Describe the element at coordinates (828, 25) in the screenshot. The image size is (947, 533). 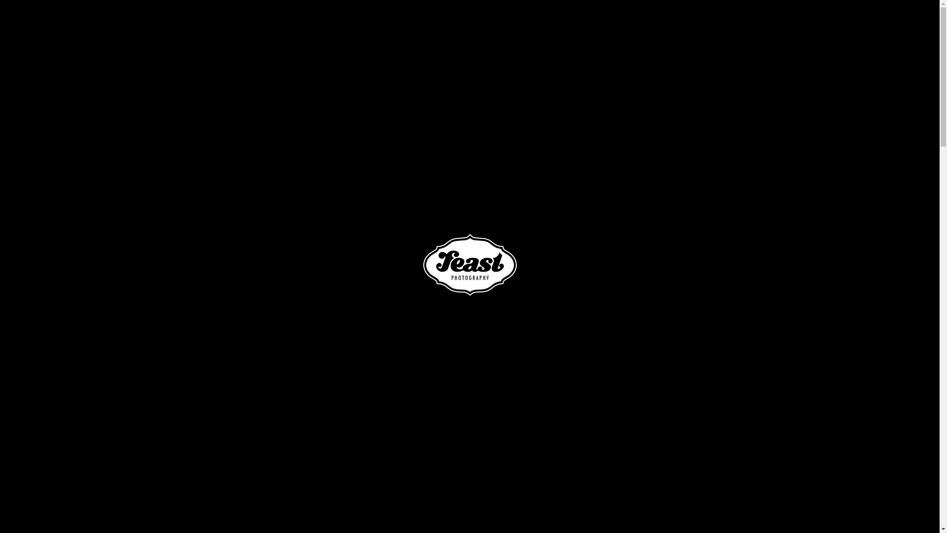
I see `BLOG` at that location.